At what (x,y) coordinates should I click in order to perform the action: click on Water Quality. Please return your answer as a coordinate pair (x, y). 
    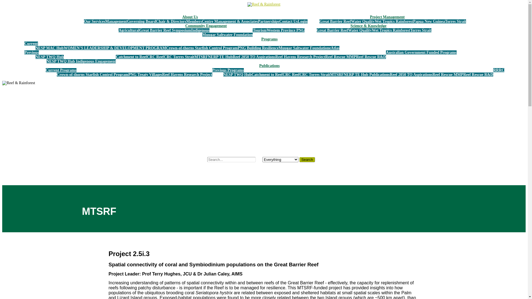
    Looking at the image, I should click on (360, 30).